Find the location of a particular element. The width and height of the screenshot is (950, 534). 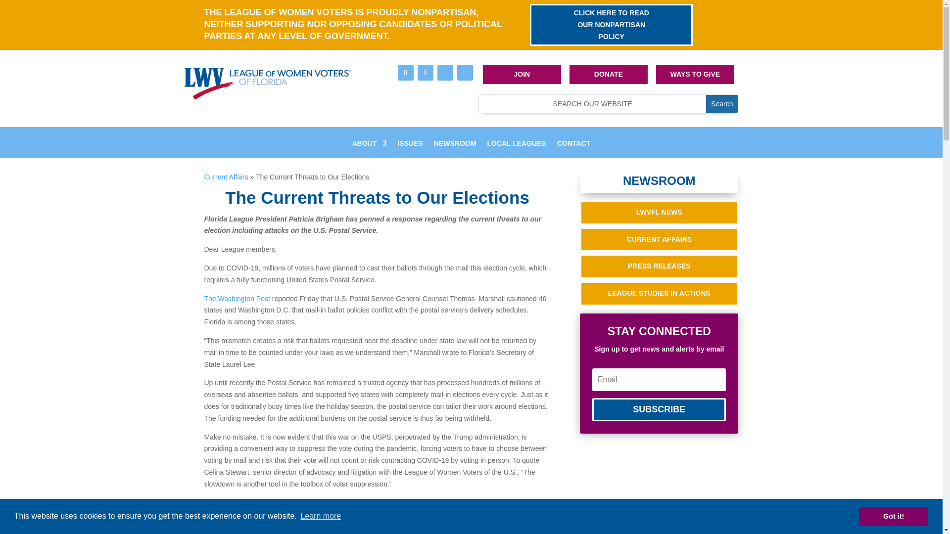

The Washington Post is located at coordinates (237, 299).